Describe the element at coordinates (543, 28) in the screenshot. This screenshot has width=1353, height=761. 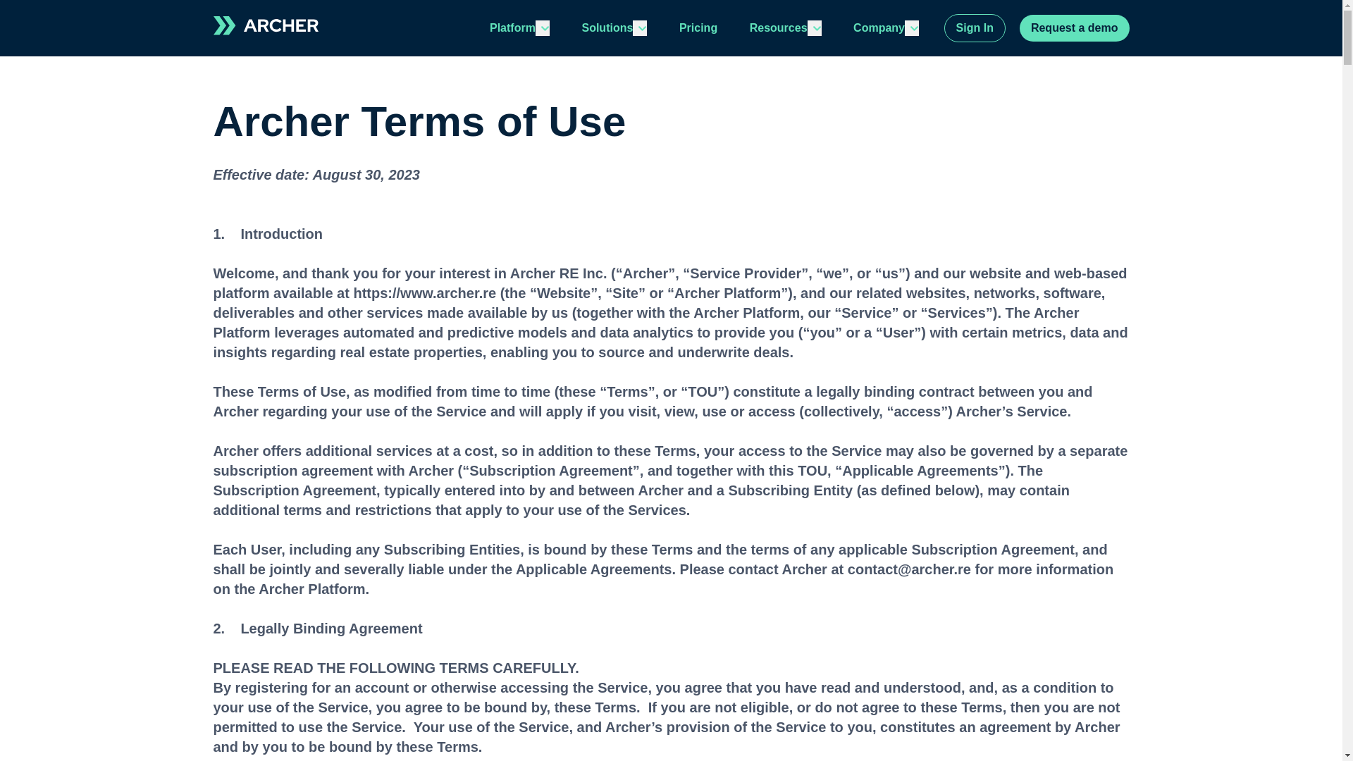
I see `Show submenu for Platform` at that location.